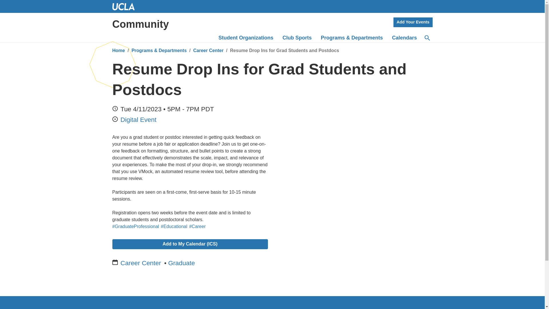 This screenshot has width=549, height=309. I want to click on Career Center, so click(140, 263).